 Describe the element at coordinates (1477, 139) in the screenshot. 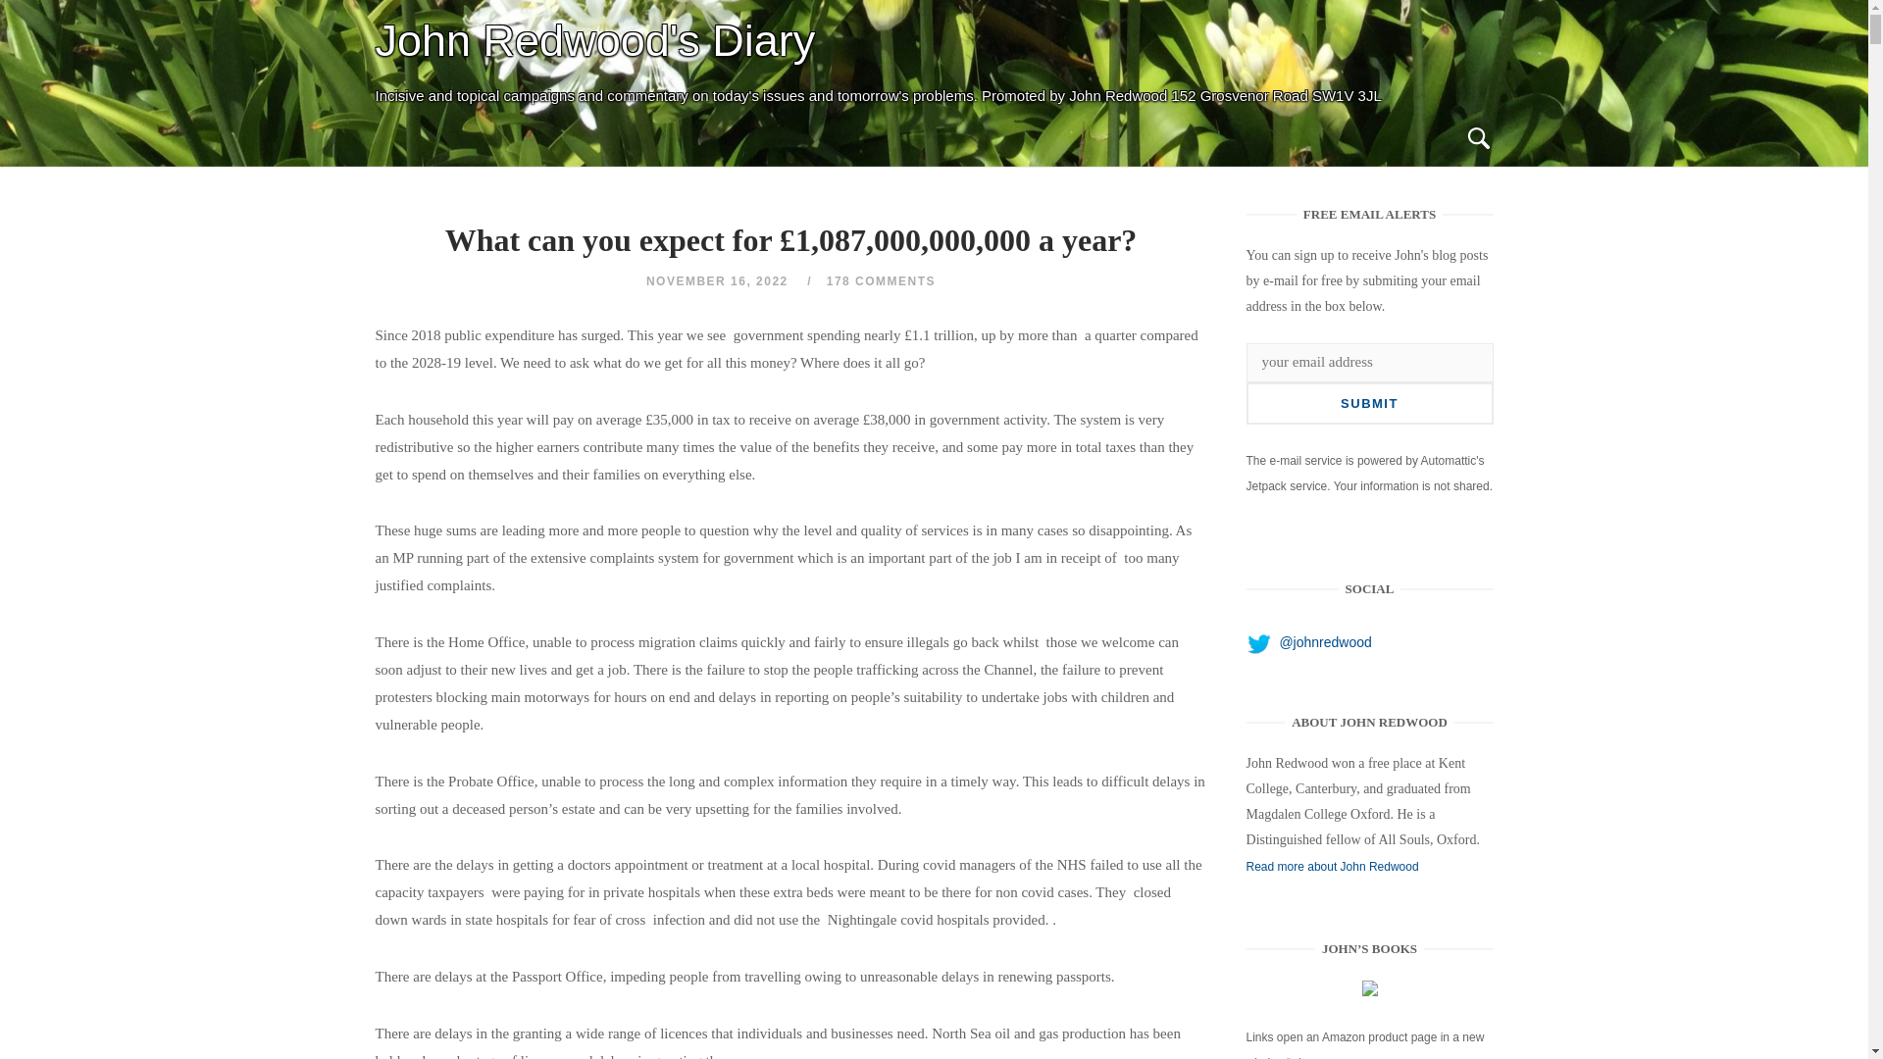

I see `Search the diary for relevant articles` at that location.